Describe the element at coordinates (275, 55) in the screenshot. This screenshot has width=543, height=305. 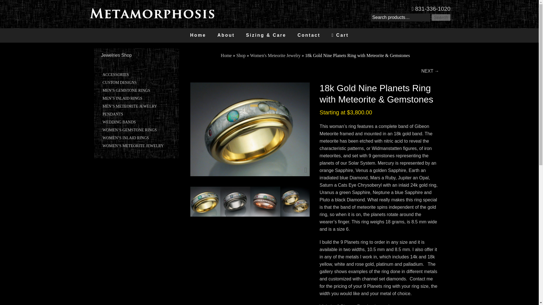
I see `Women's Meteorite Jewelry` at that location.